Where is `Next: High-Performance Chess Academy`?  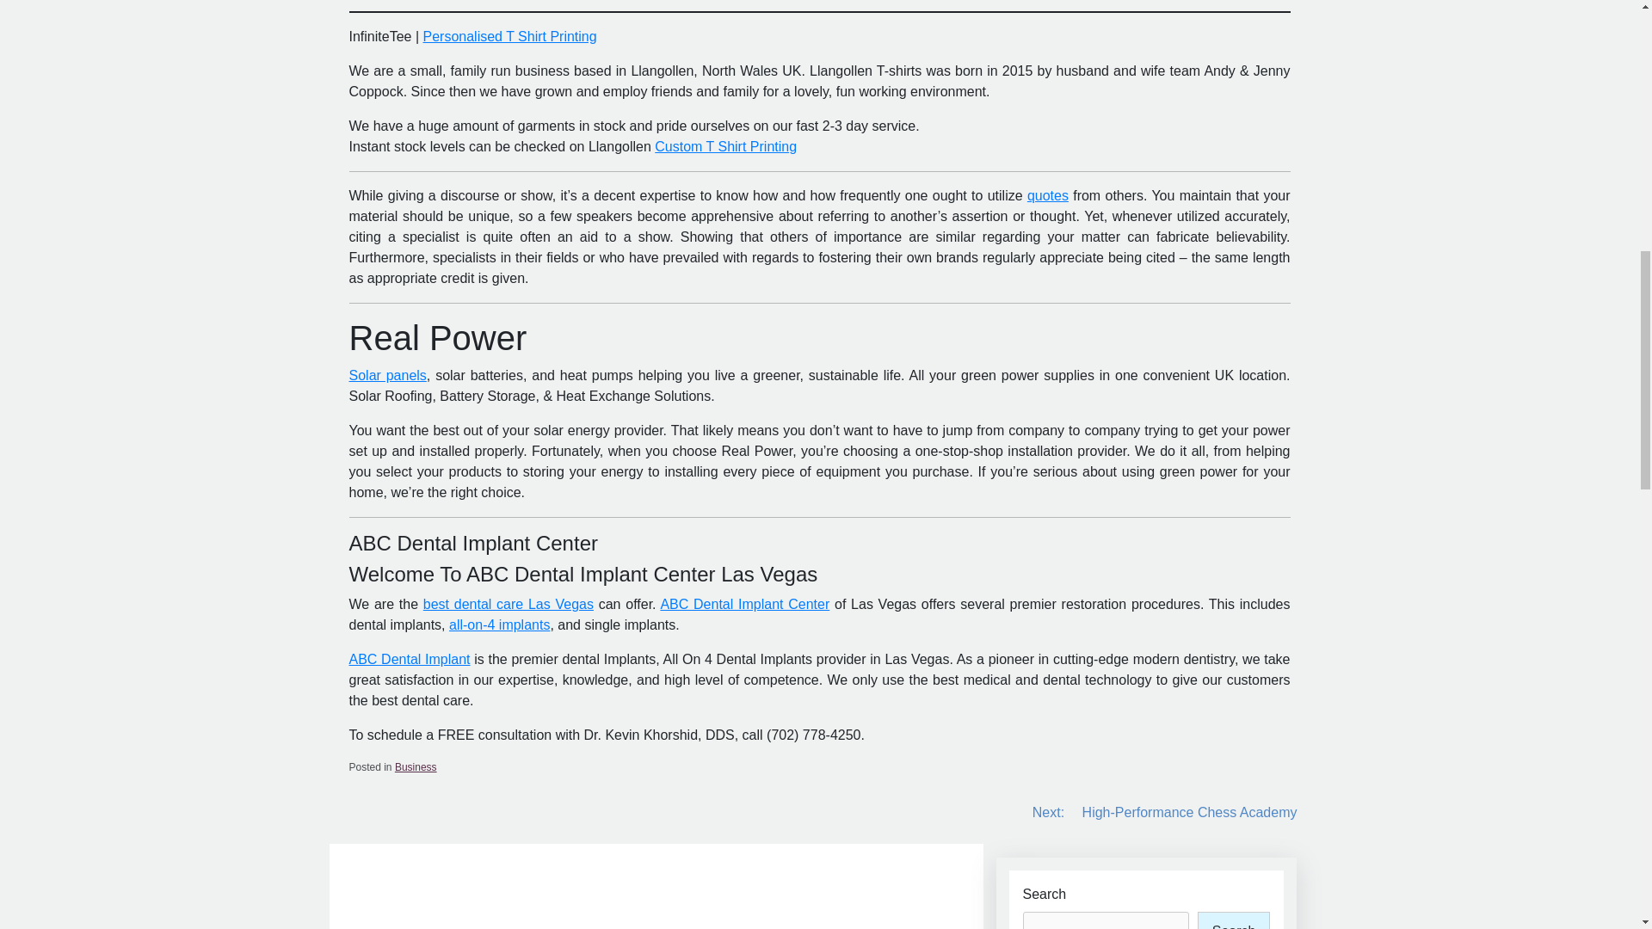
Next: High-Performance Chess Academy is located at coordinates (1165, 812).